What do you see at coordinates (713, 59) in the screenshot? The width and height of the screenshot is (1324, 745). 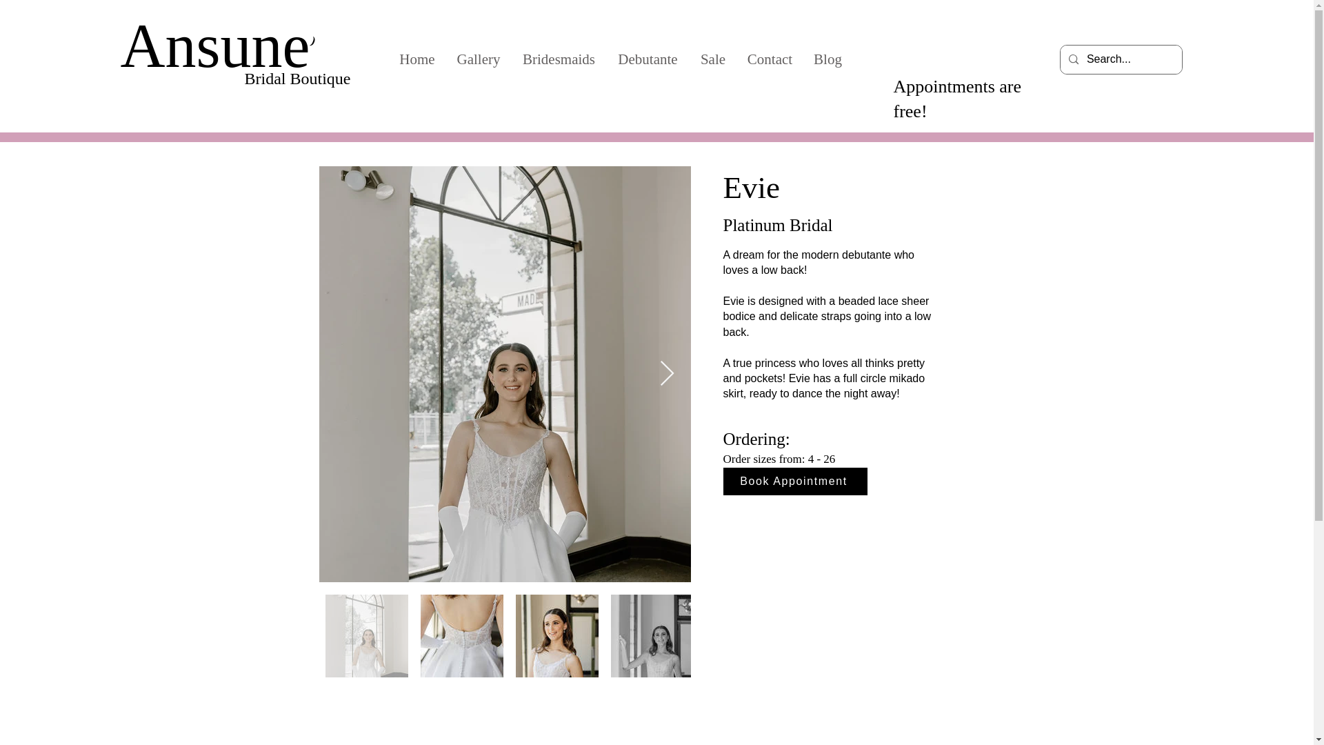 I see `Sale` at bounding box center [713, 59].